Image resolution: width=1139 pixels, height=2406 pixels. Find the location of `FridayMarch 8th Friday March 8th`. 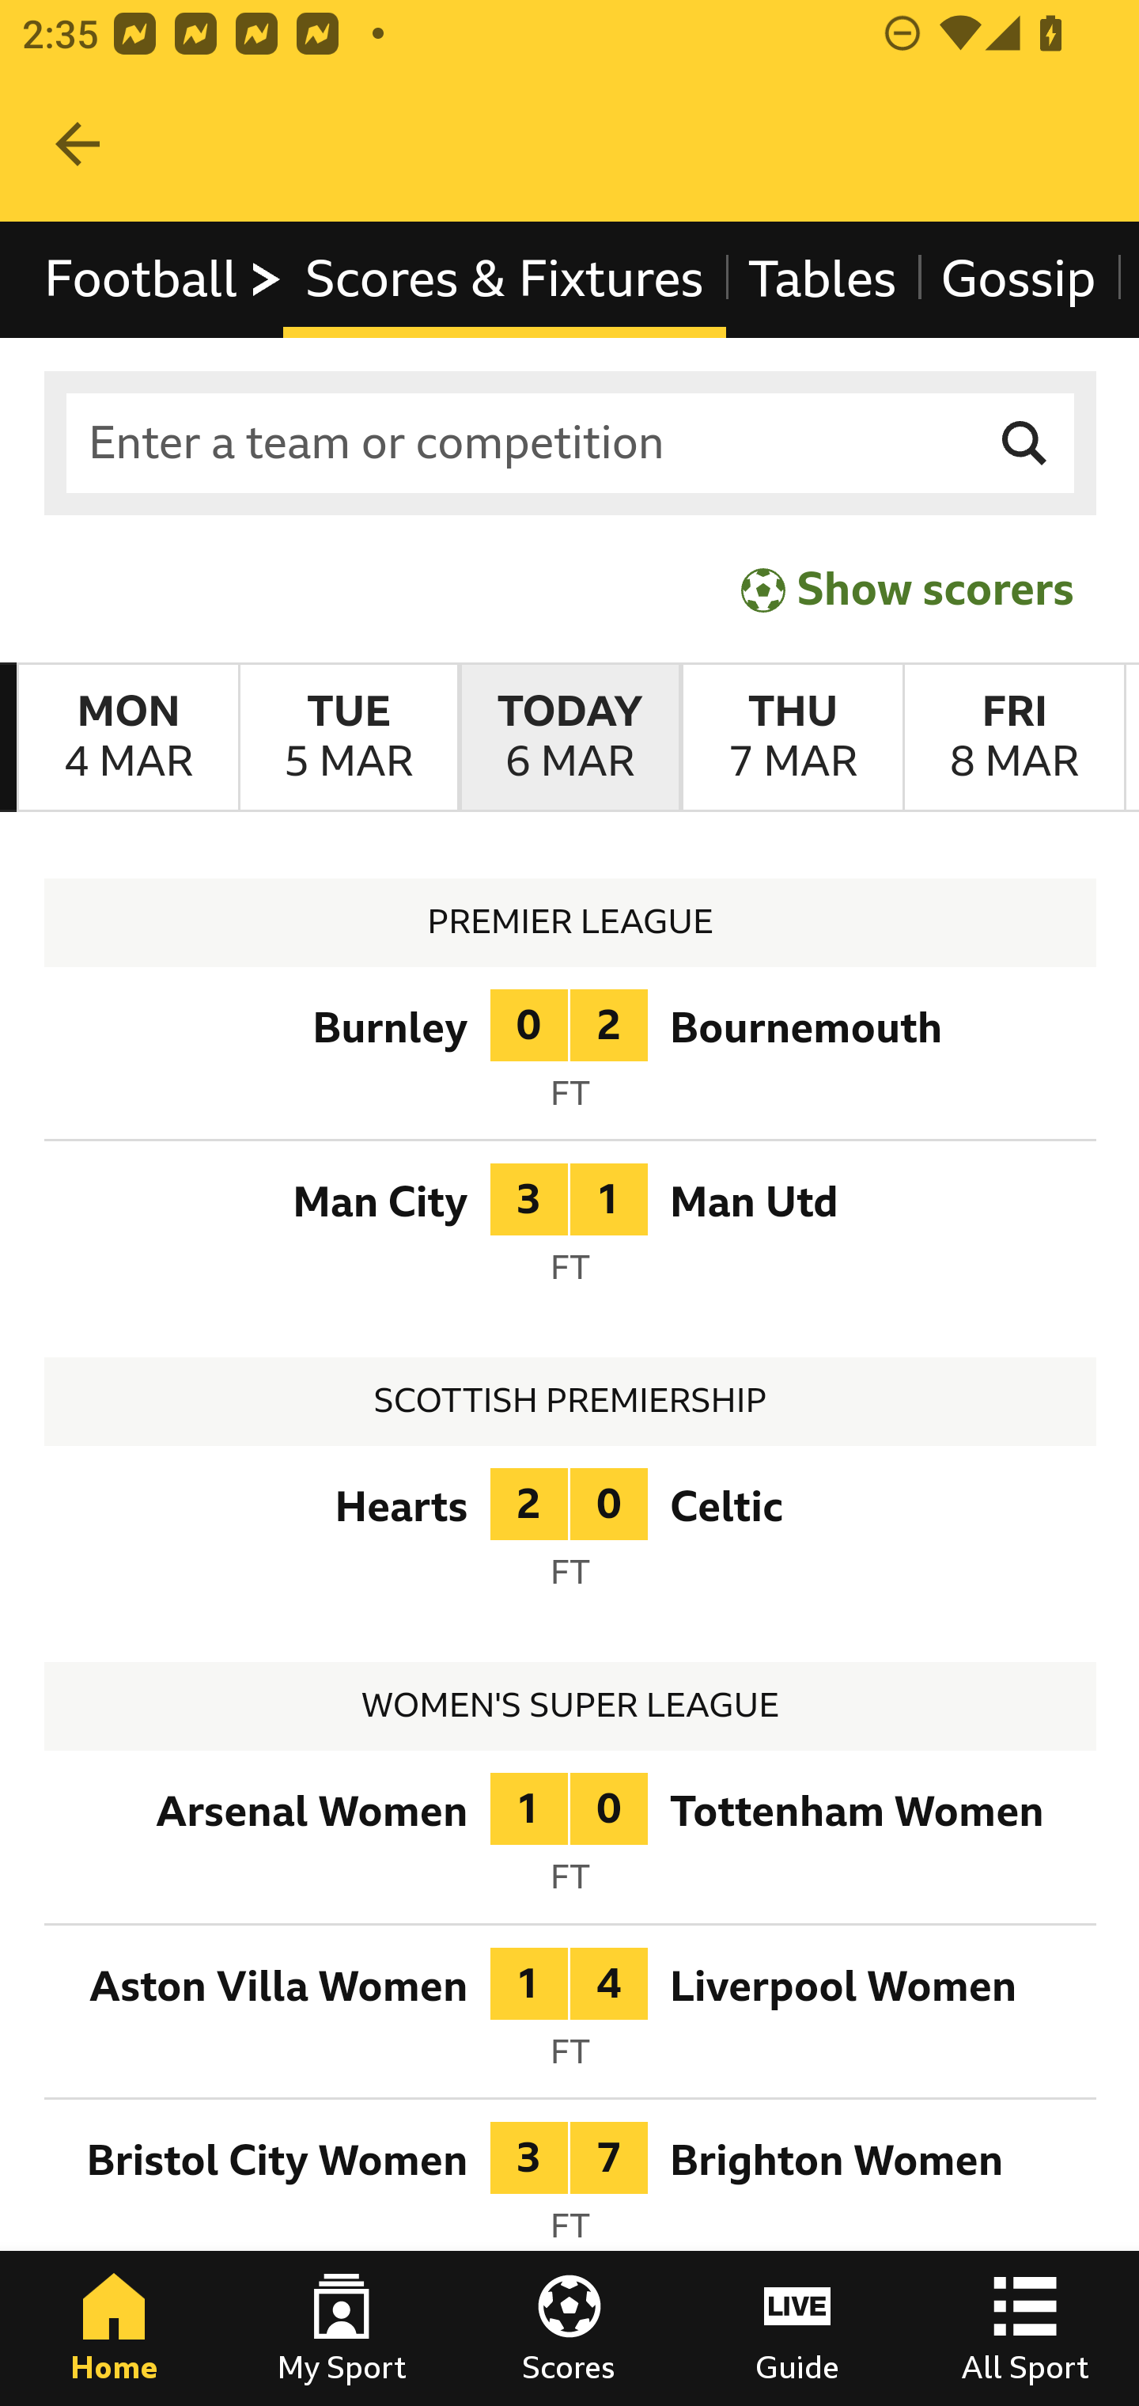

FridayMarch 8th Friday March 8th is located at coordinates (1014, 738).